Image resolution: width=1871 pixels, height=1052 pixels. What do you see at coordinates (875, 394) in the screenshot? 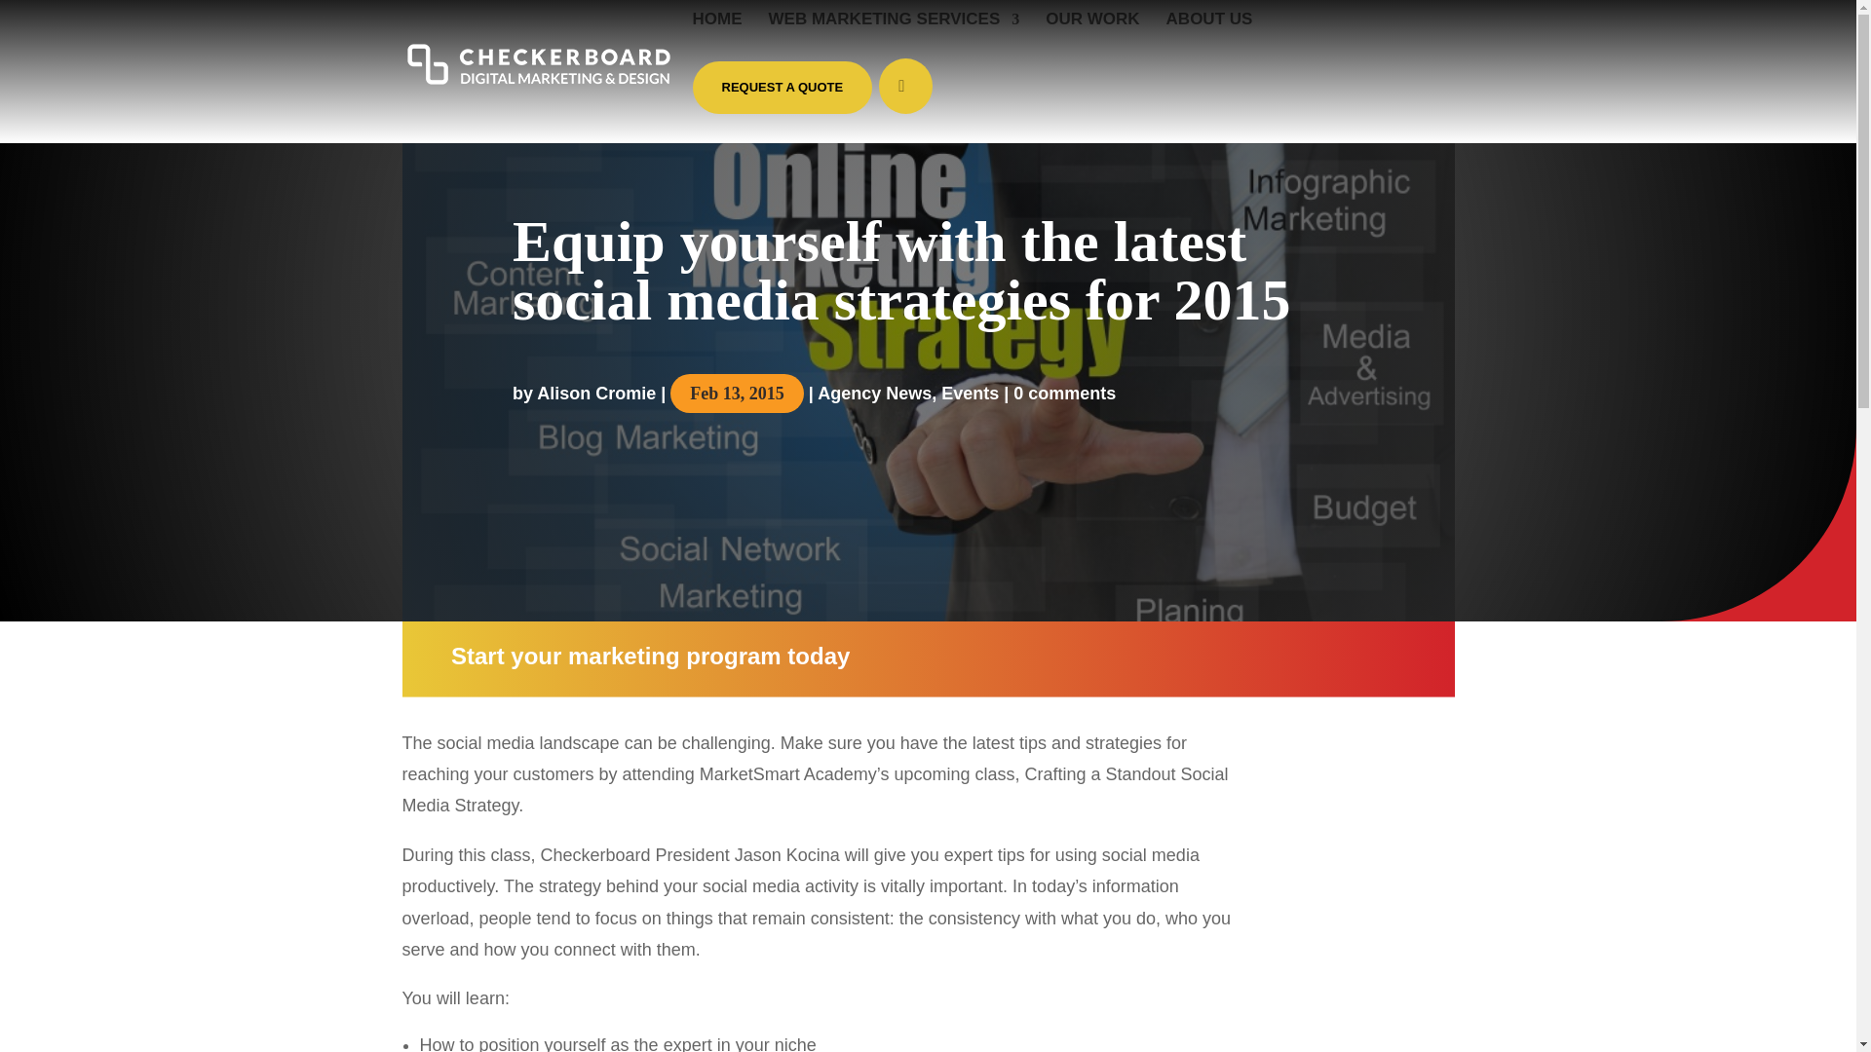
I see `Agency News` at bounding box center [875, 394].